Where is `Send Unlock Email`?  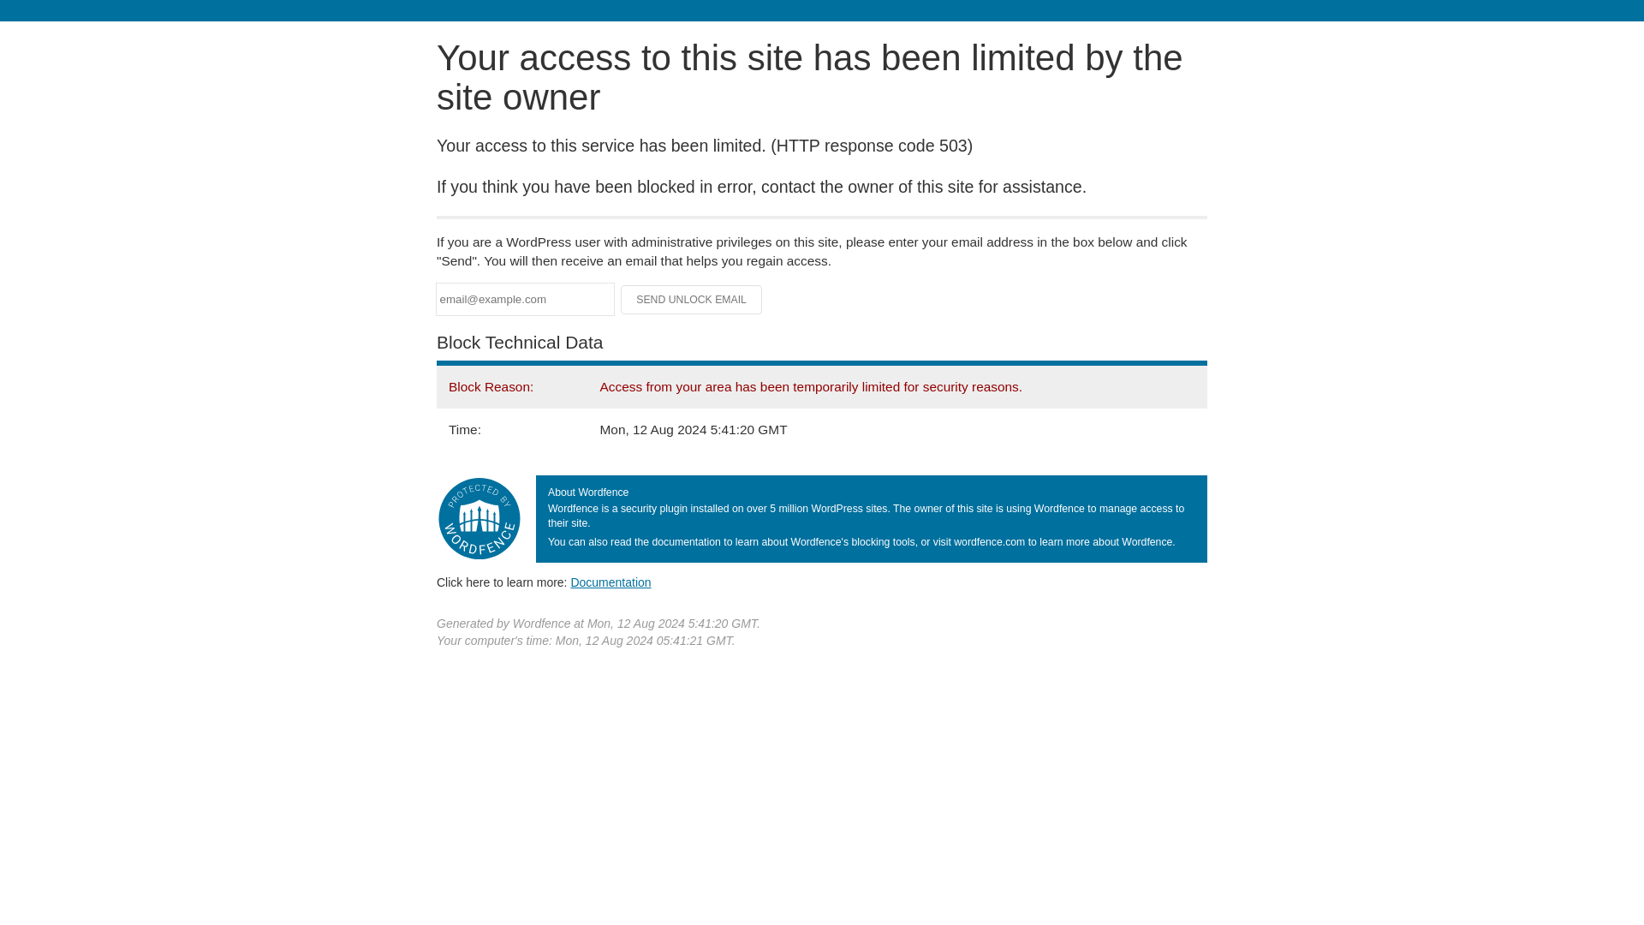
Send Unlock Email is located at coordinates (692, 300).